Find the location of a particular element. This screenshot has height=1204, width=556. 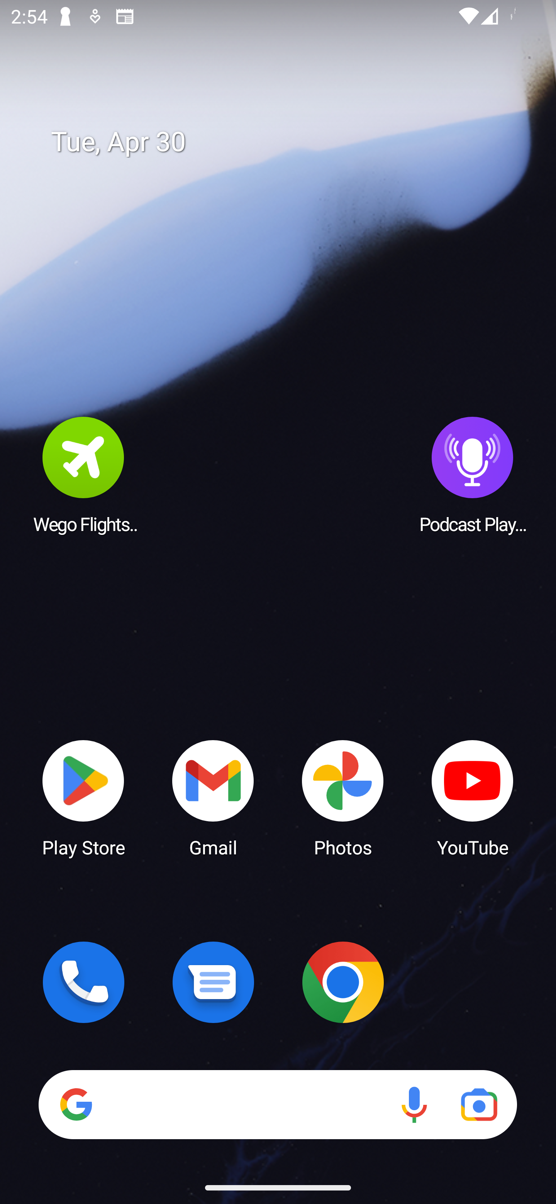

Photos is located at coordinates (343, 797).